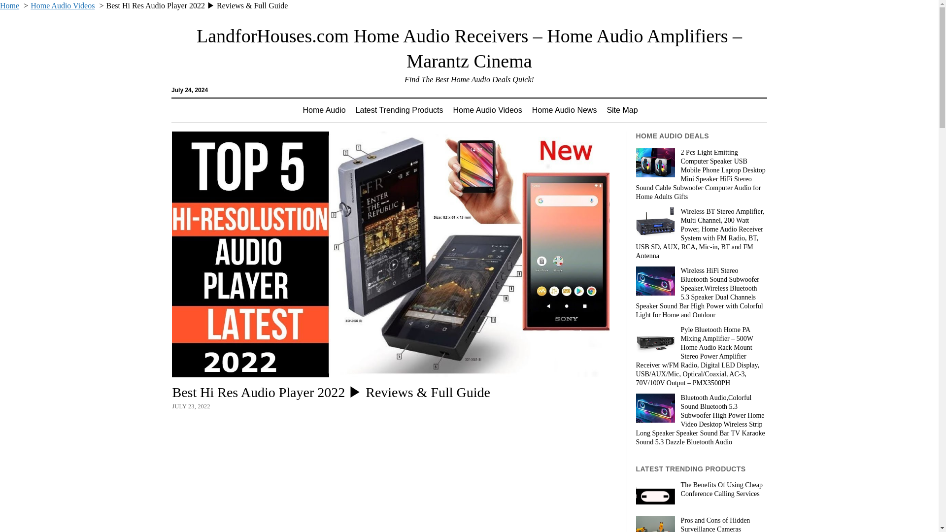  Describe the element at coordinates (488, 110) in the screenshot. I see `Home Audio Videos` at that location.